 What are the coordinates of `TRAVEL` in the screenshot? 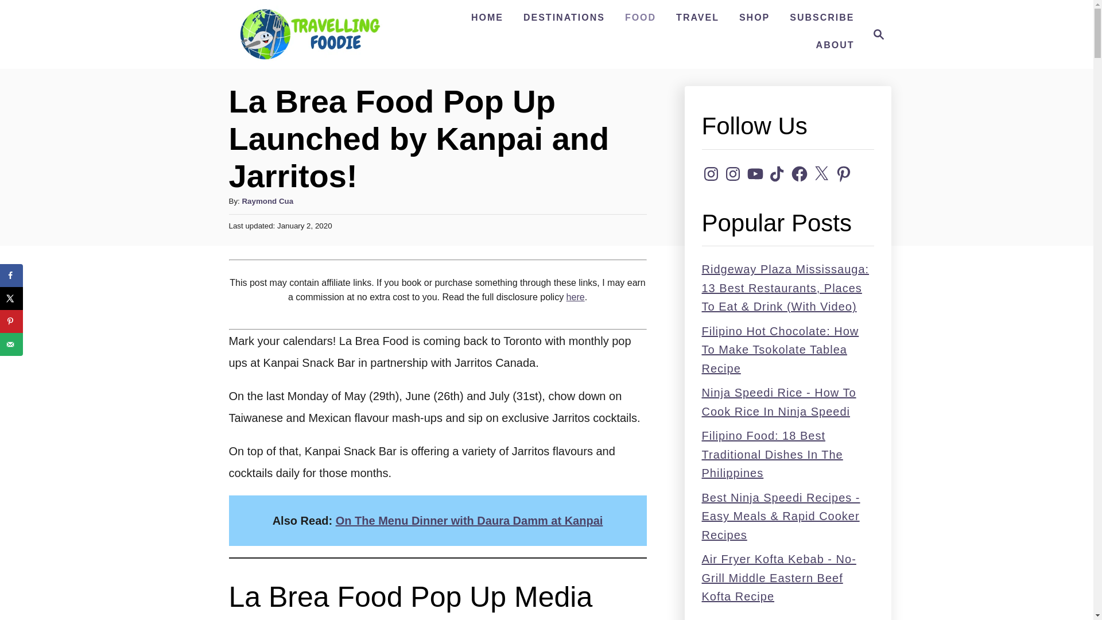 It's located at (697, 17).